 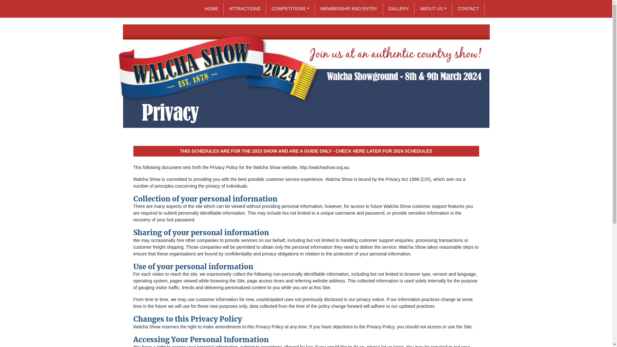 What do you see at coordinates (433, 9) in the screenshot?
I see `ABOUT US` at bounding box center [433, 9].